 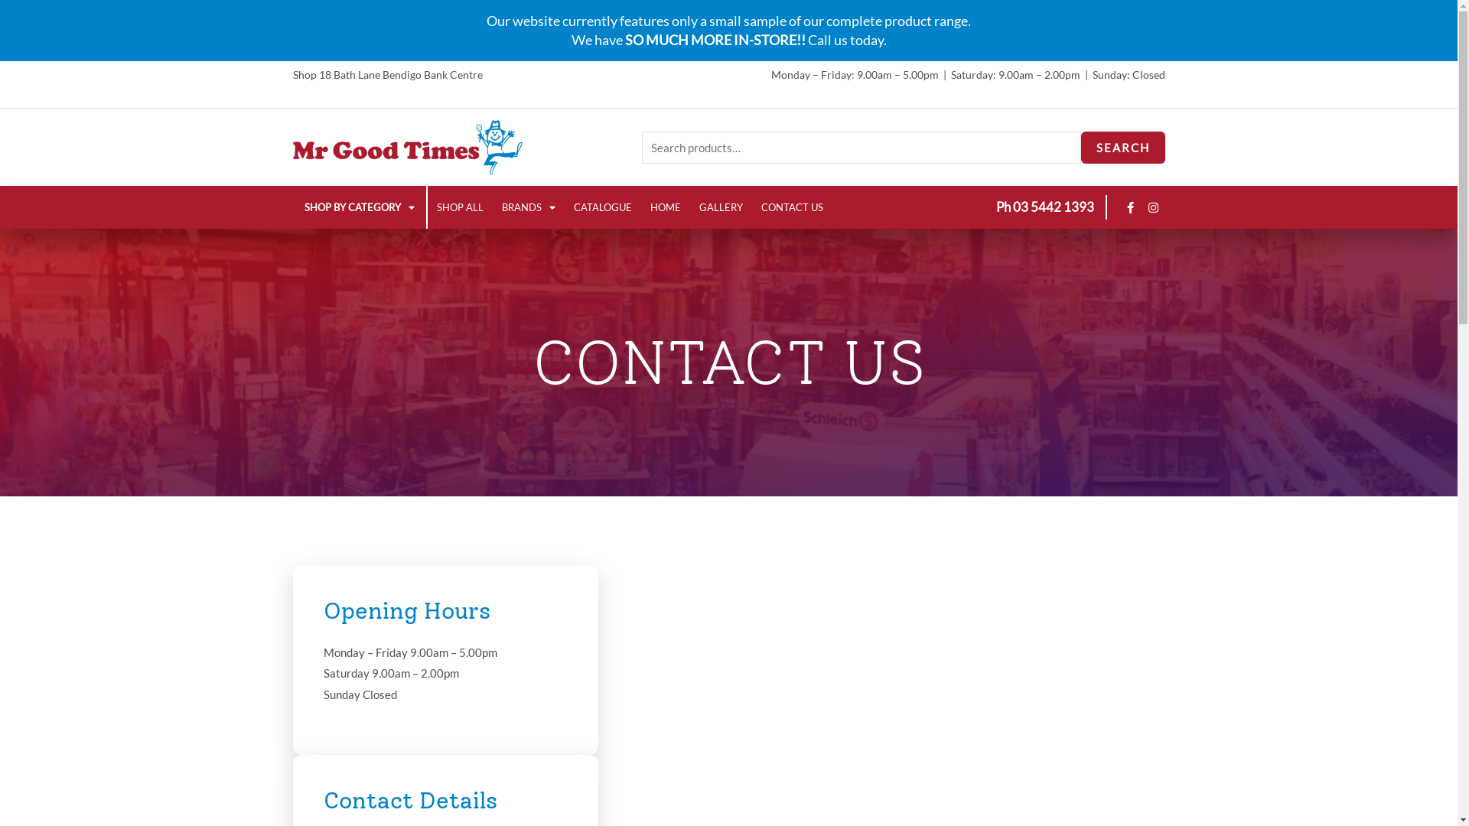 What do you see at coordinates (603, 207) in the screenshot?
I see `CATALOGUE` at bounding box center [603, 207].